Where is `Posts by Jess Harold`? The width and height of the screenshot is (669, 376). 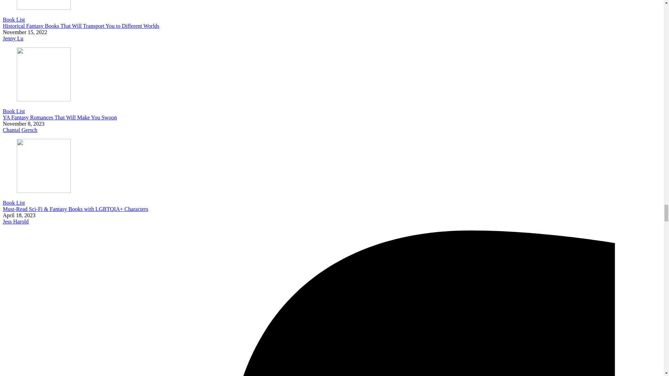
Posts by Jess Harold is located at coordinates (15, 221).